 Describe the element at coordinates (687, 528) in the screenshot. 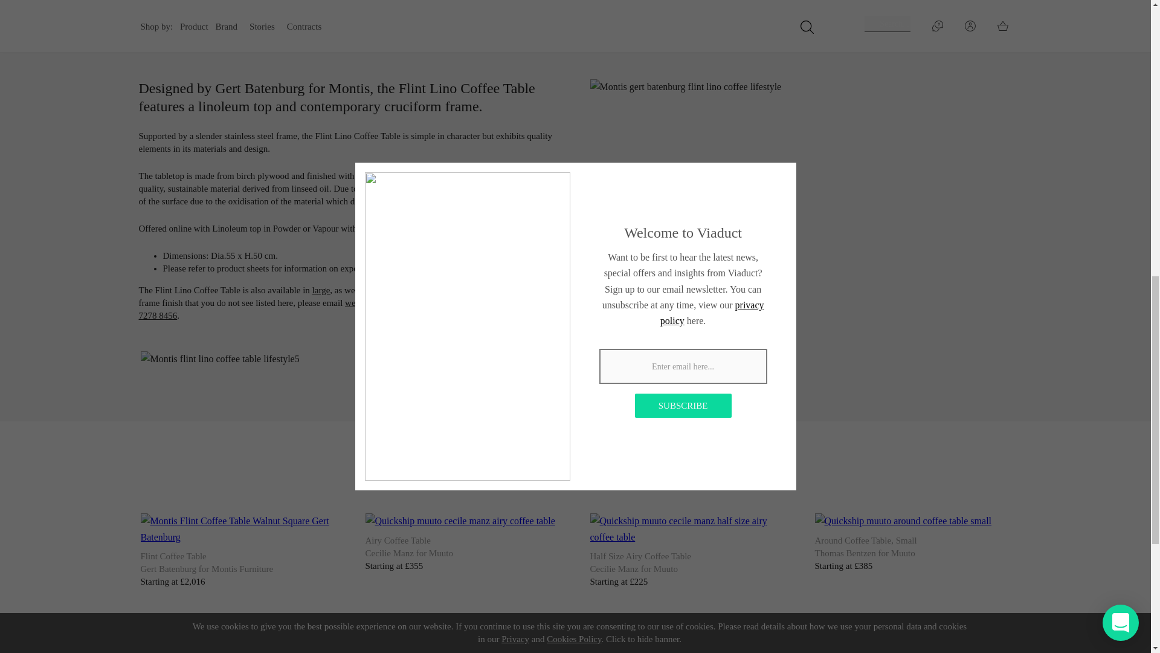

I see `Quickship muuto cecile manz half size airy coffee table` at that location.